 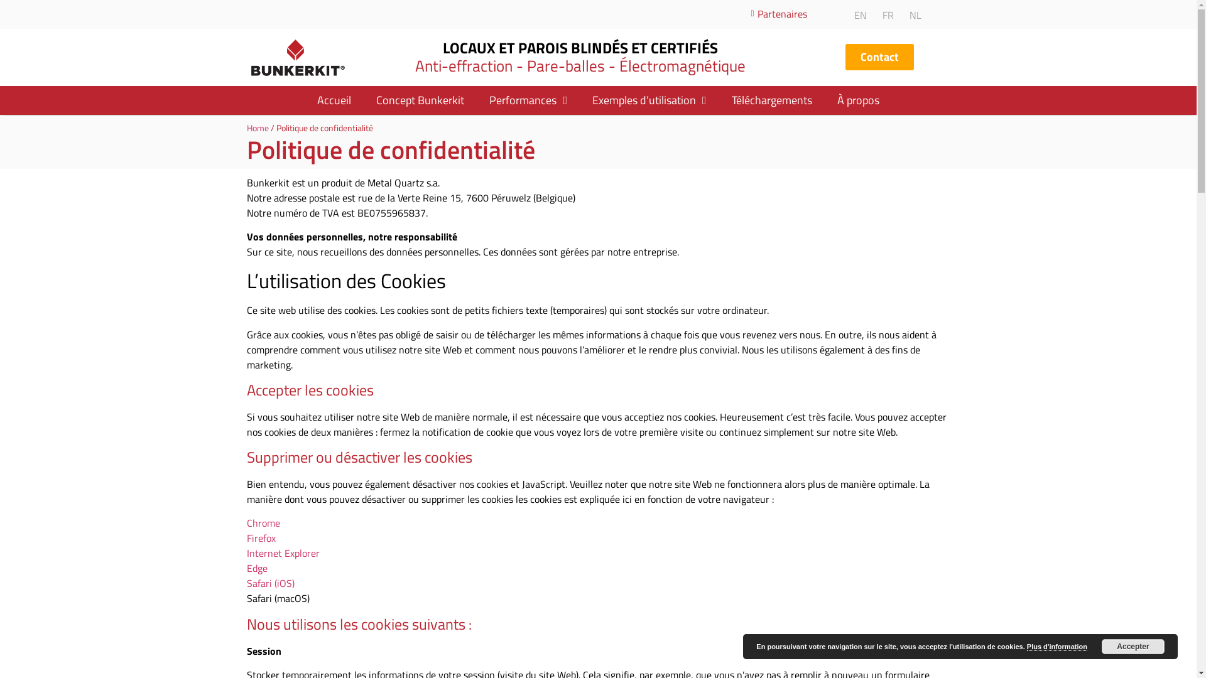 What do you see at coordinates (258, 128) in the screenshot?
I see `Home` at bounding box center [258, 128].